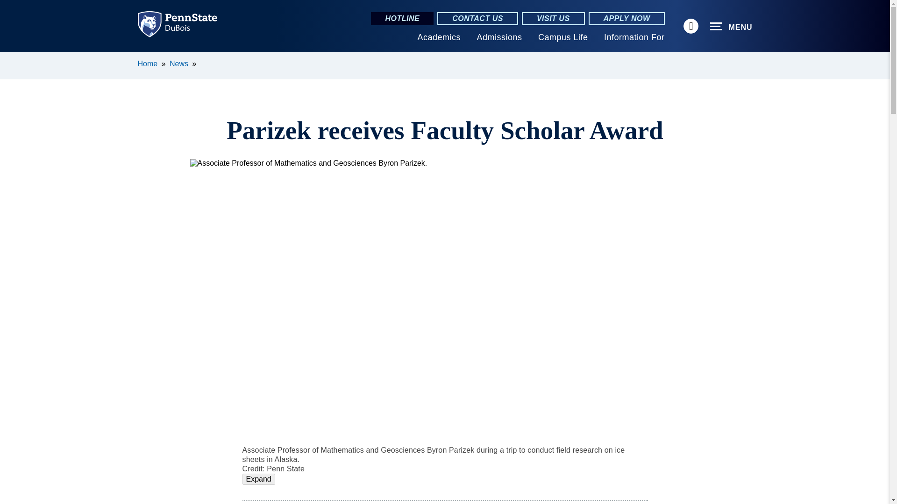  Describe the element at coordinates (563, 37) in the screenshot. I see `Campus Life` at that location.